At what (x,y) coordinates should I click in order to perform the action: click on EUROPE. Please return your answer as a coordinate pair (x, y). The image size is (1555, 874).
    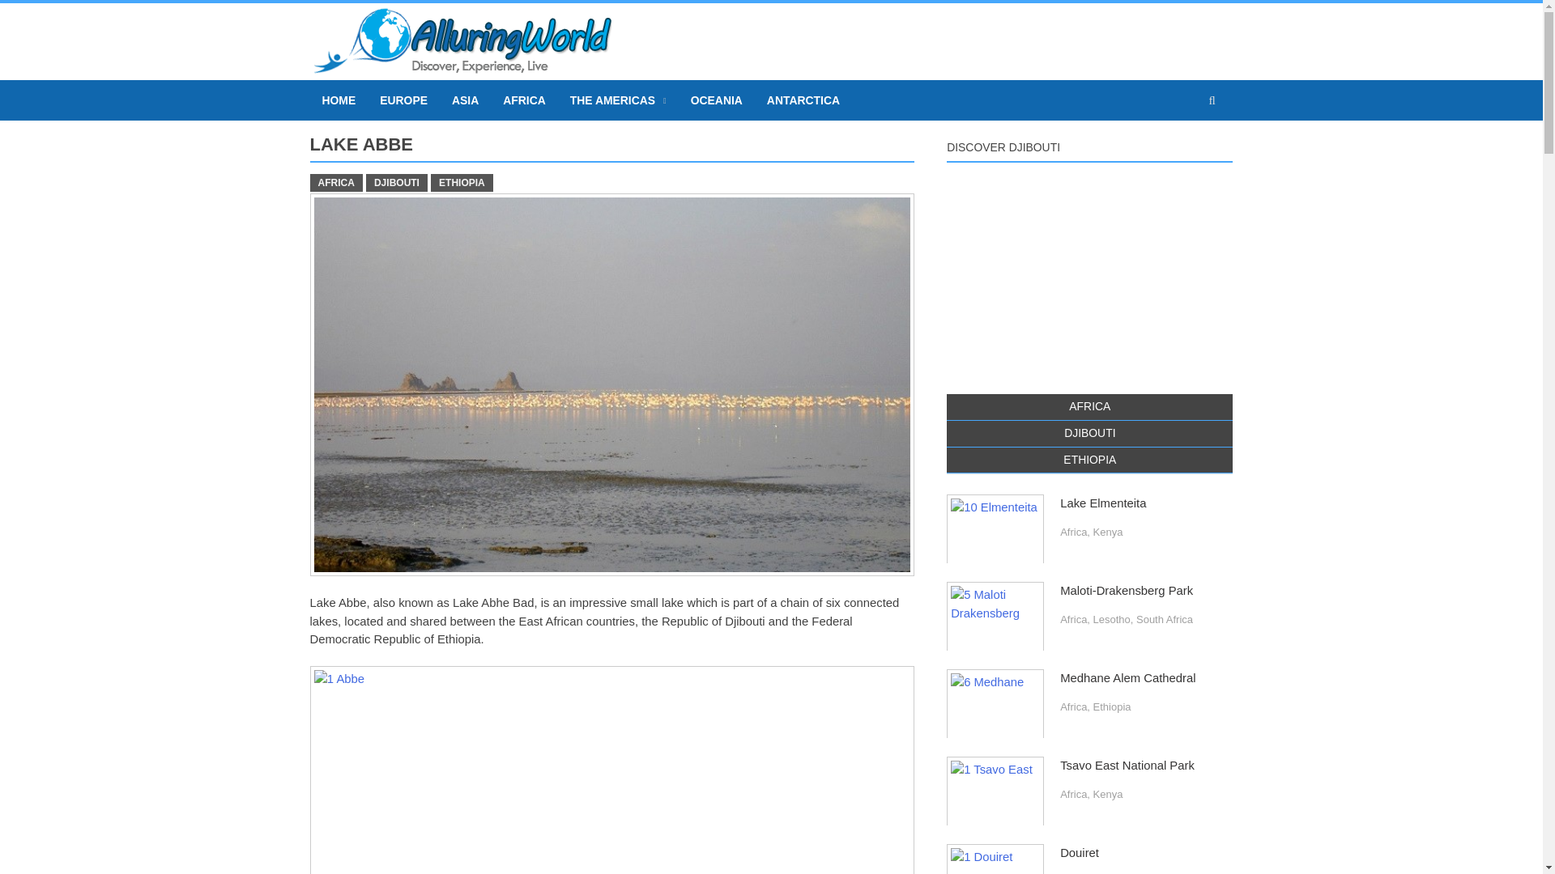
    Looking at the image, I should click on (403, 100).